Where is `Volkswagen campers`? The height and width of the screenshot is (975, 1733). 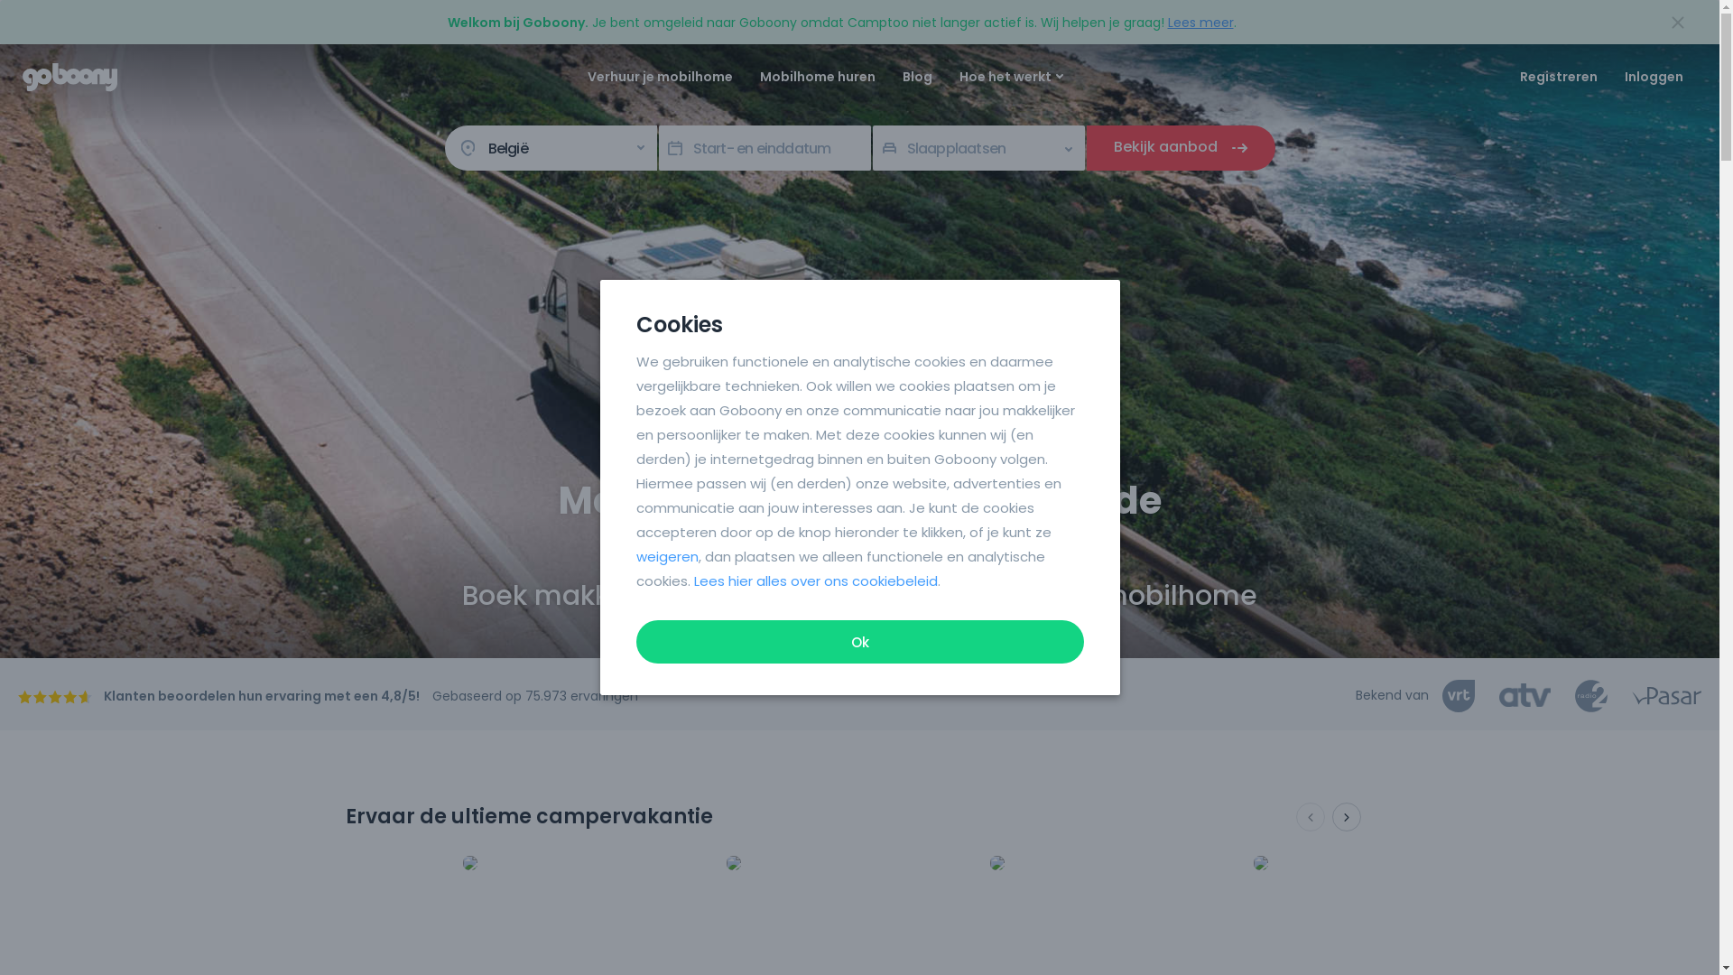
Volkswagen campers is located at coordinates (469, 863).